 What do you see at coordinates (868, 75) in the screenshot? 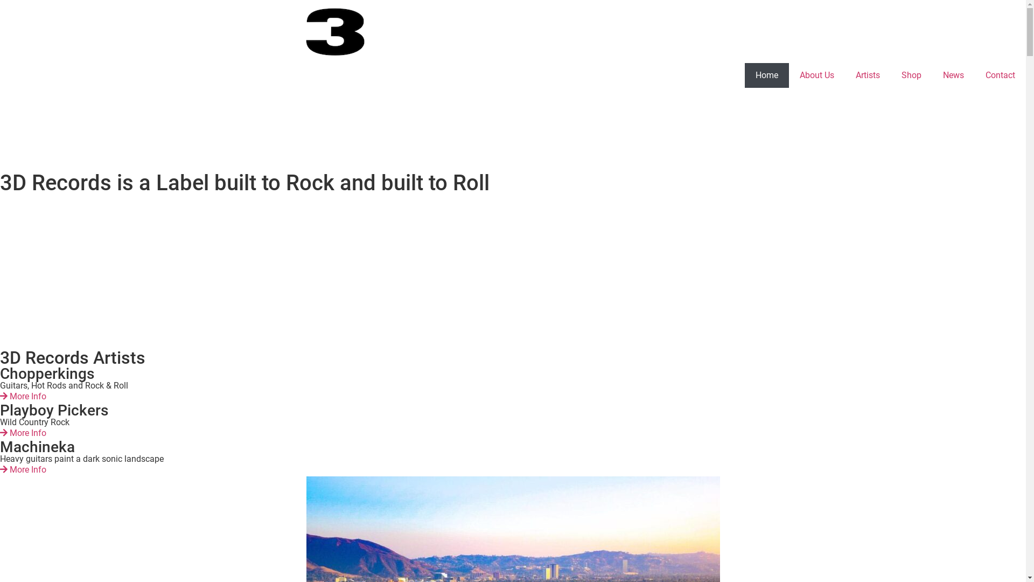
I see `Artists` at bounding box center [868, 75].